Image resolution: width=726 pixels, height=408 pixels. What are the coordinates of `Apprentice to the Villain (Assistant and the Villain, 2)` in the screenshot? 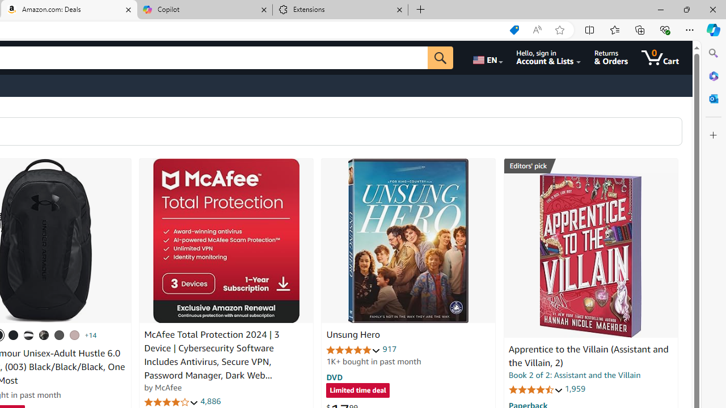 It's located at (590, 256).